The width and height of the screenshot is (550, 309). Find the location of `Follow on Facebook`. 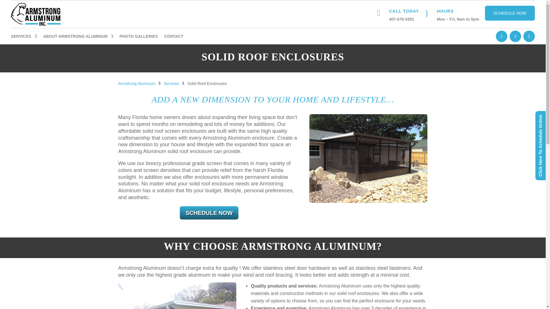

Follow on Facebook is located at coordinates (501, 36).